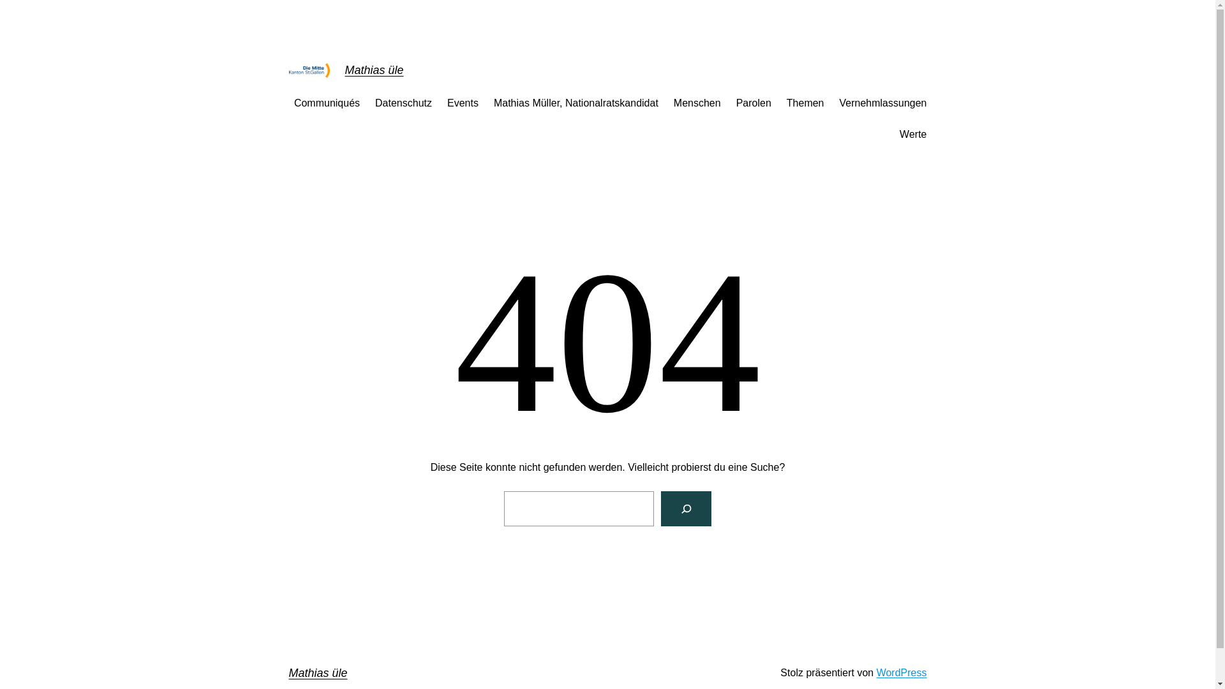 The width and height of the screenshot is (1225, 689). Describe the element at coordinates (463, 103) in the screenshot. I see `Events` at that location.